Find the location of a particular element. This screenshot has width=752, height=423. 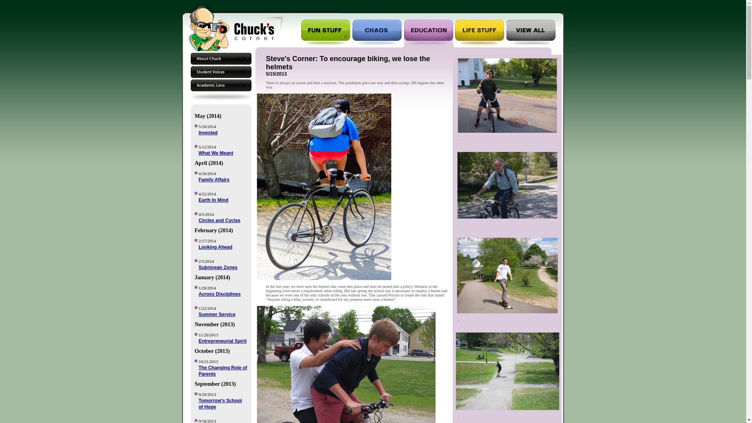

Summer Service is located at coordinates (217, 314).